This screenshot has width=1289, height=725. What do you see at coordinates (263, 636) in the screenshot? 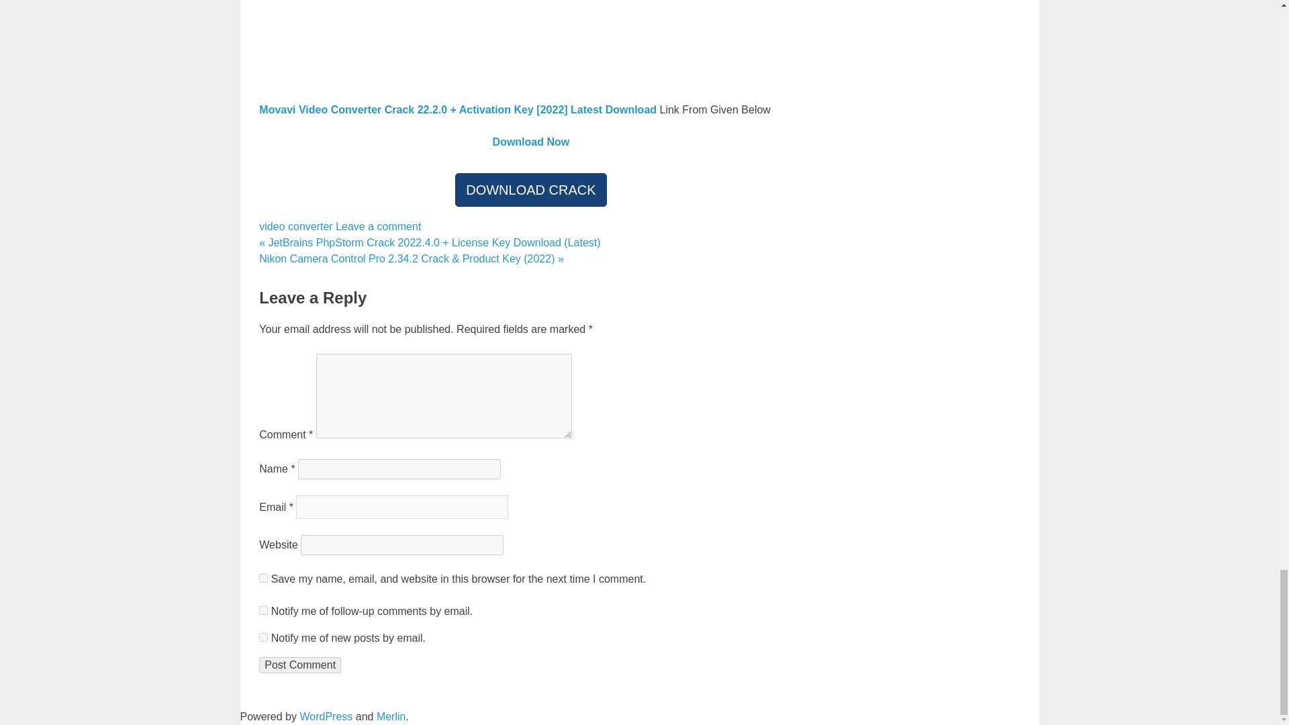
I see `subscribe` at bounding box center [263, 636].